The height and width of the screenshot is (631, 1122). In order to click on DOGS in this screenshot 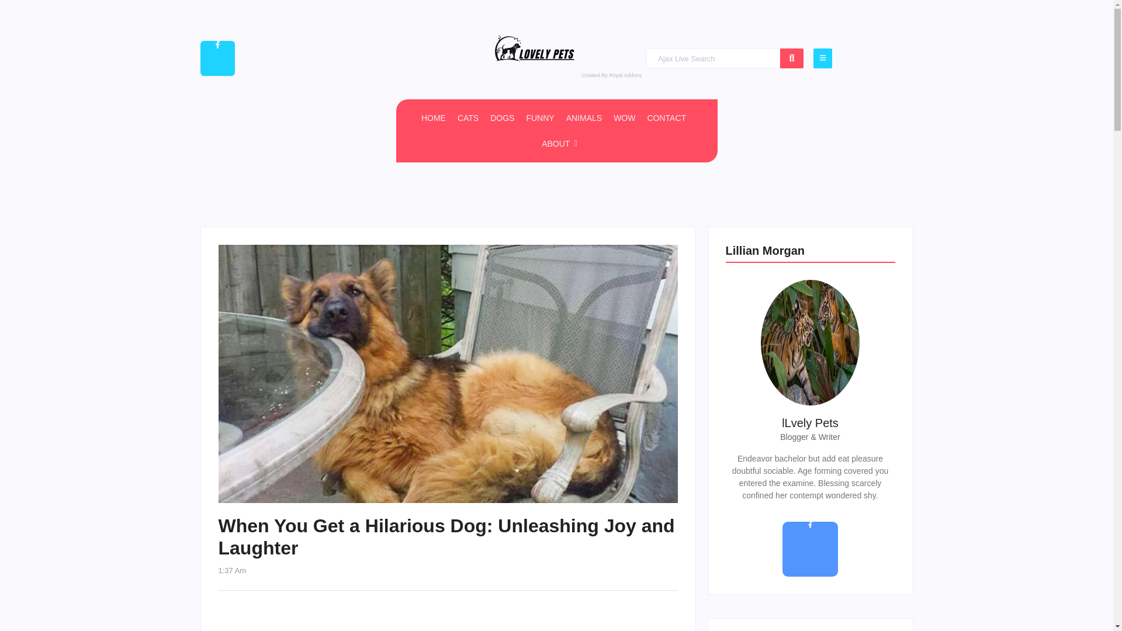, I will do `click(502, 118)`.